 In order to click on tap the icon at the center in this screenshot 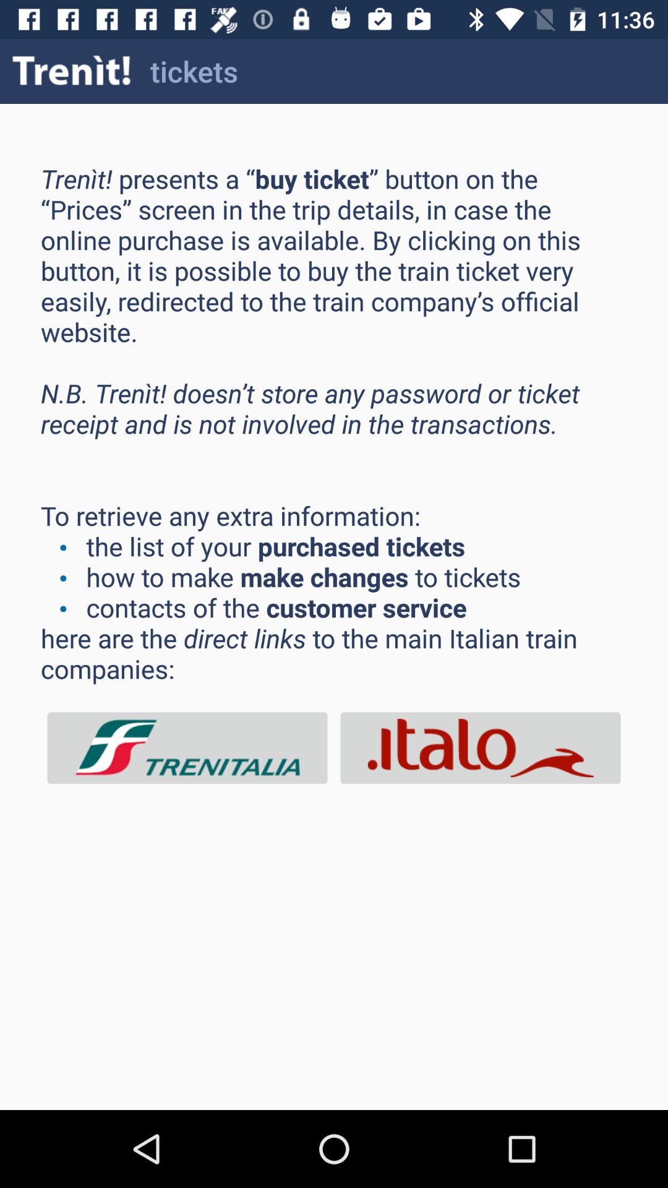, I will do `click(334, 423)`.